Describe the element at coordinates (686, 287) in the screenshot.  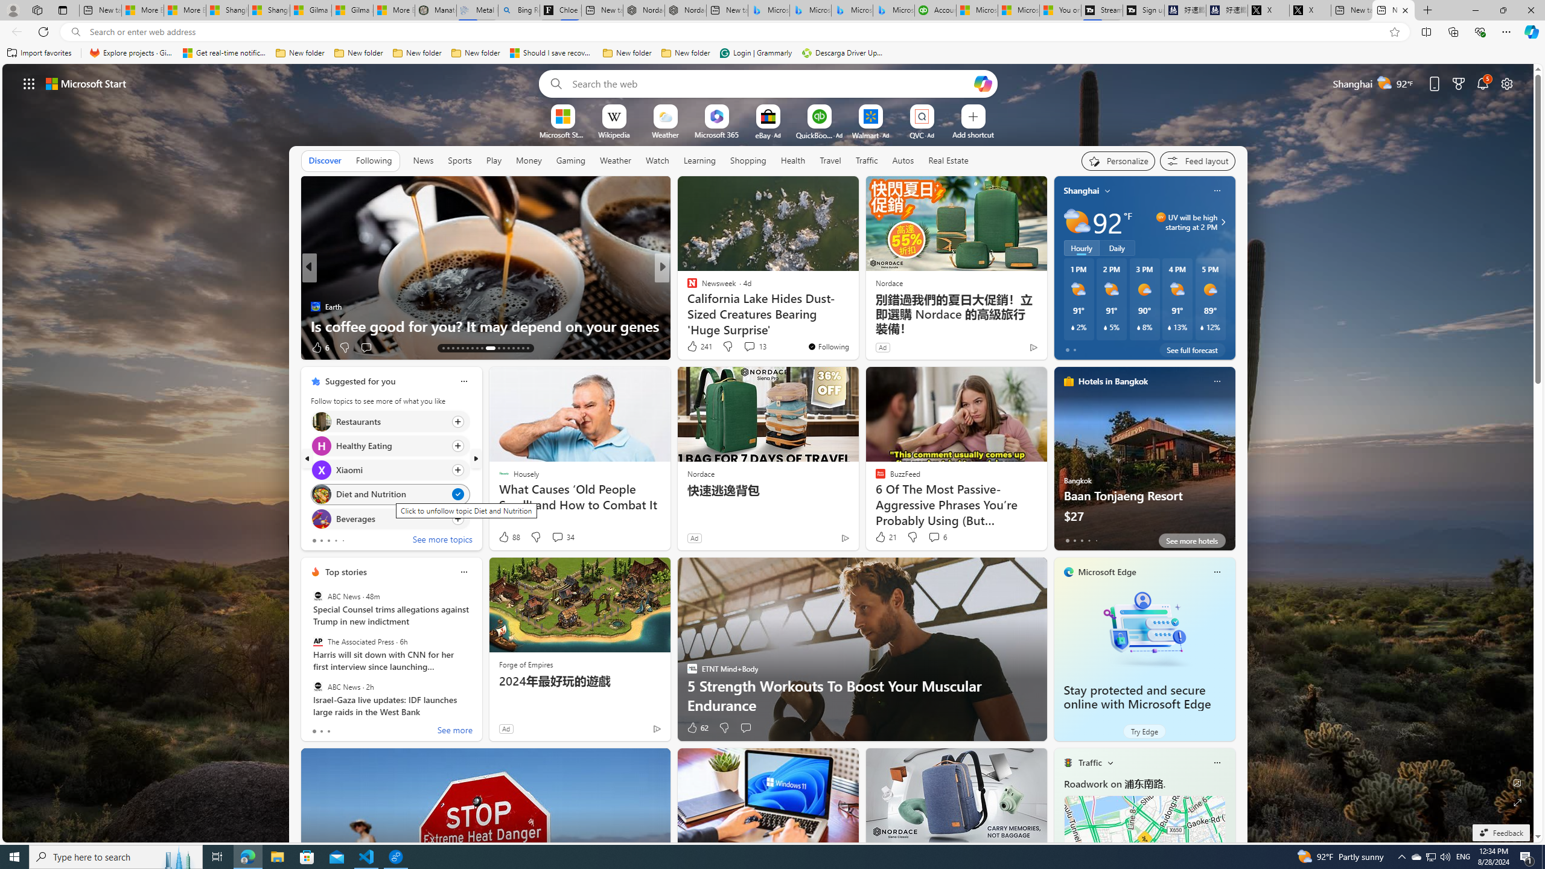
I see `CBS News (Video)` at that location.